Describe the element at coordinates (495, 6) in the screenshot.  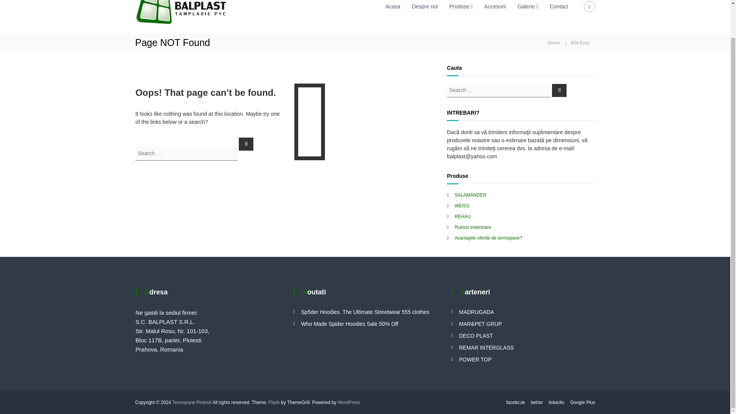
I see `Accesorii` at that location.